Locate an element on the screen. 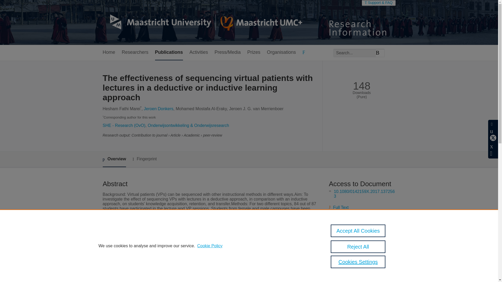 The image size is (502, 282). Publications is located at coordinates (169, 52).